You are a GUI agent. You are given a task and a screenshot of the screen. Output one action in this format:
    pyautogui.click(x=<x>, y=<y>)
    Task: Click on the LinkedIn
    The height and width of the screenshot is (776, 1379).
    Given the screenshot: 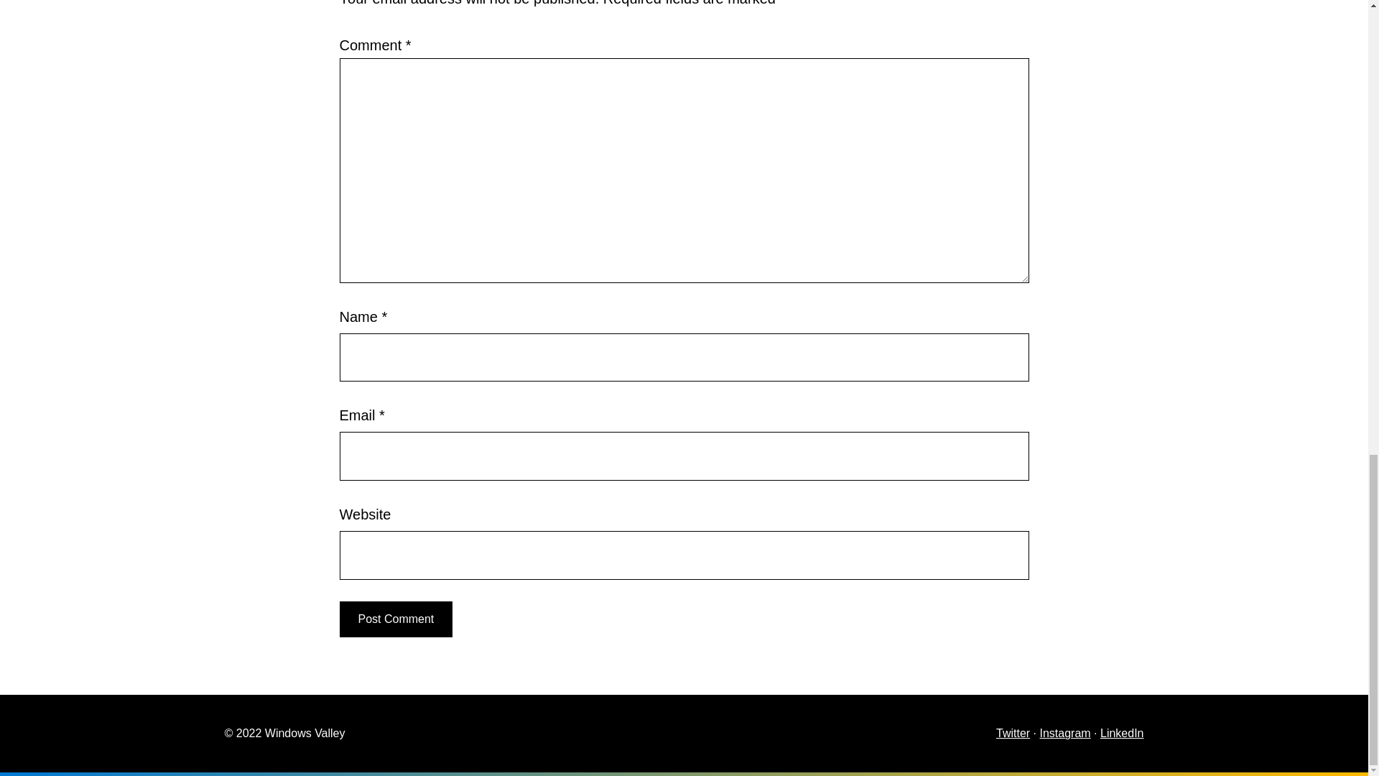 What is the action you would take?
    pyautogui.click(x=1122, y=733)
    